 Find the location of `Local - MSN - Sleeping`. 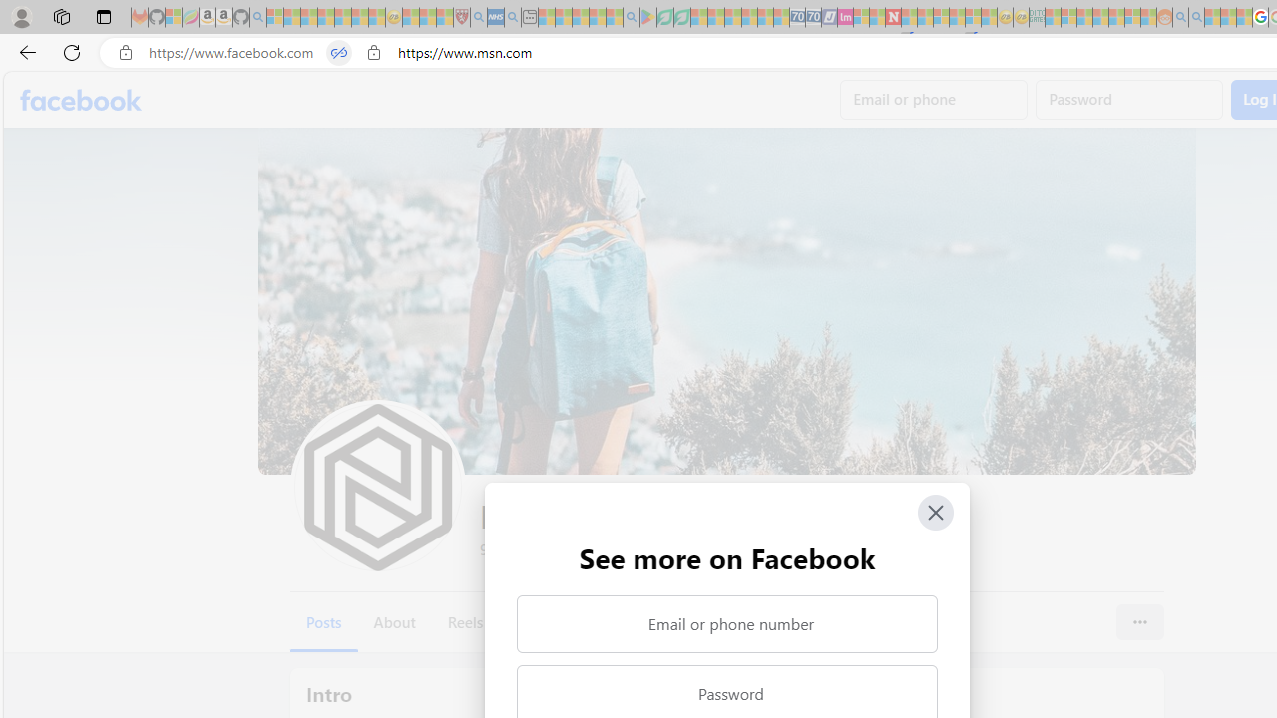

Local - MSN - Sleeping is located at coordinates (445, 18).